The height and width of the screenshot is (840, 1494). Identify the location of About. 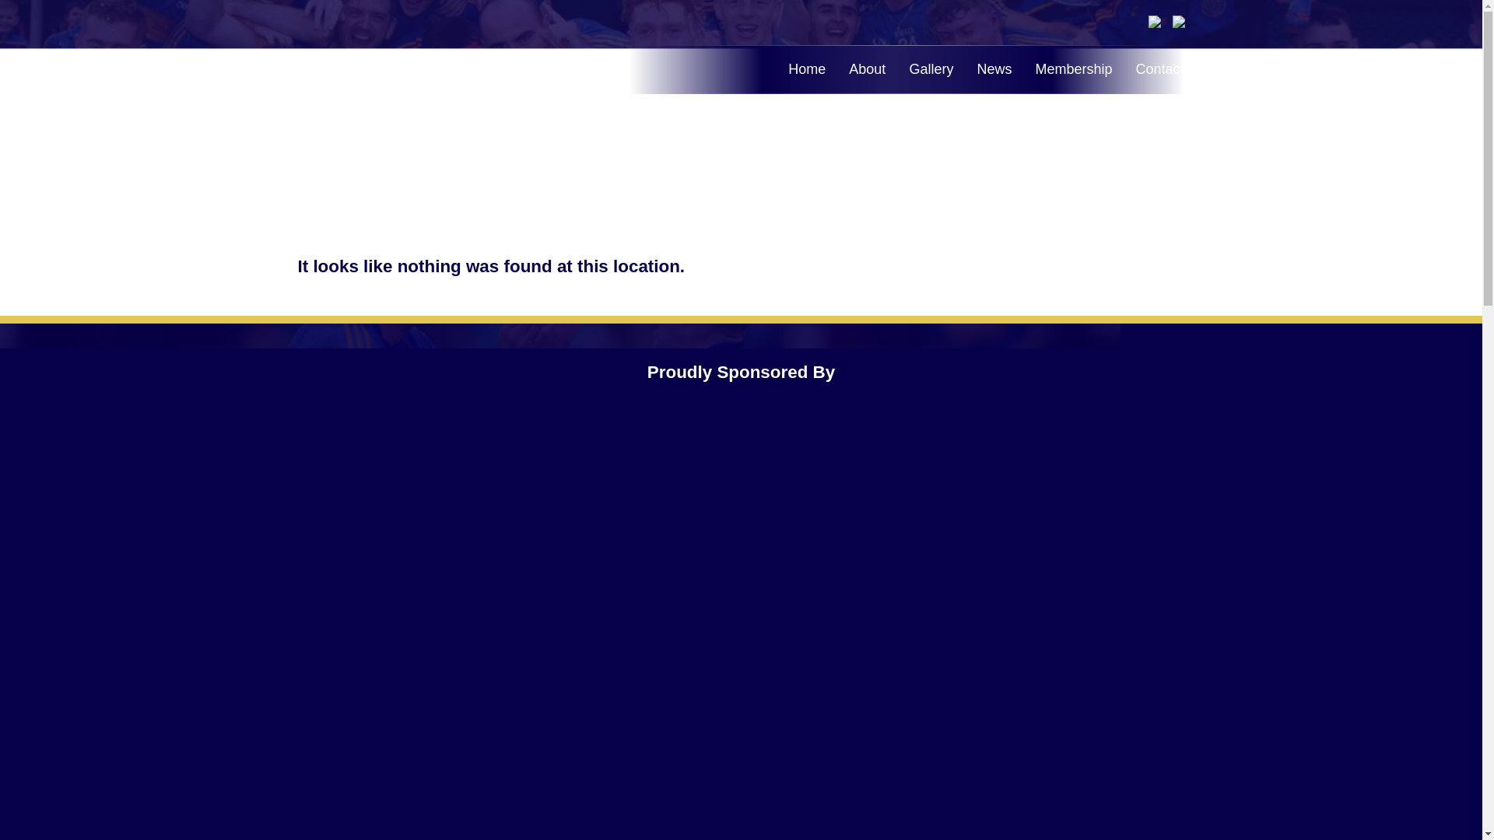
(867, 68).